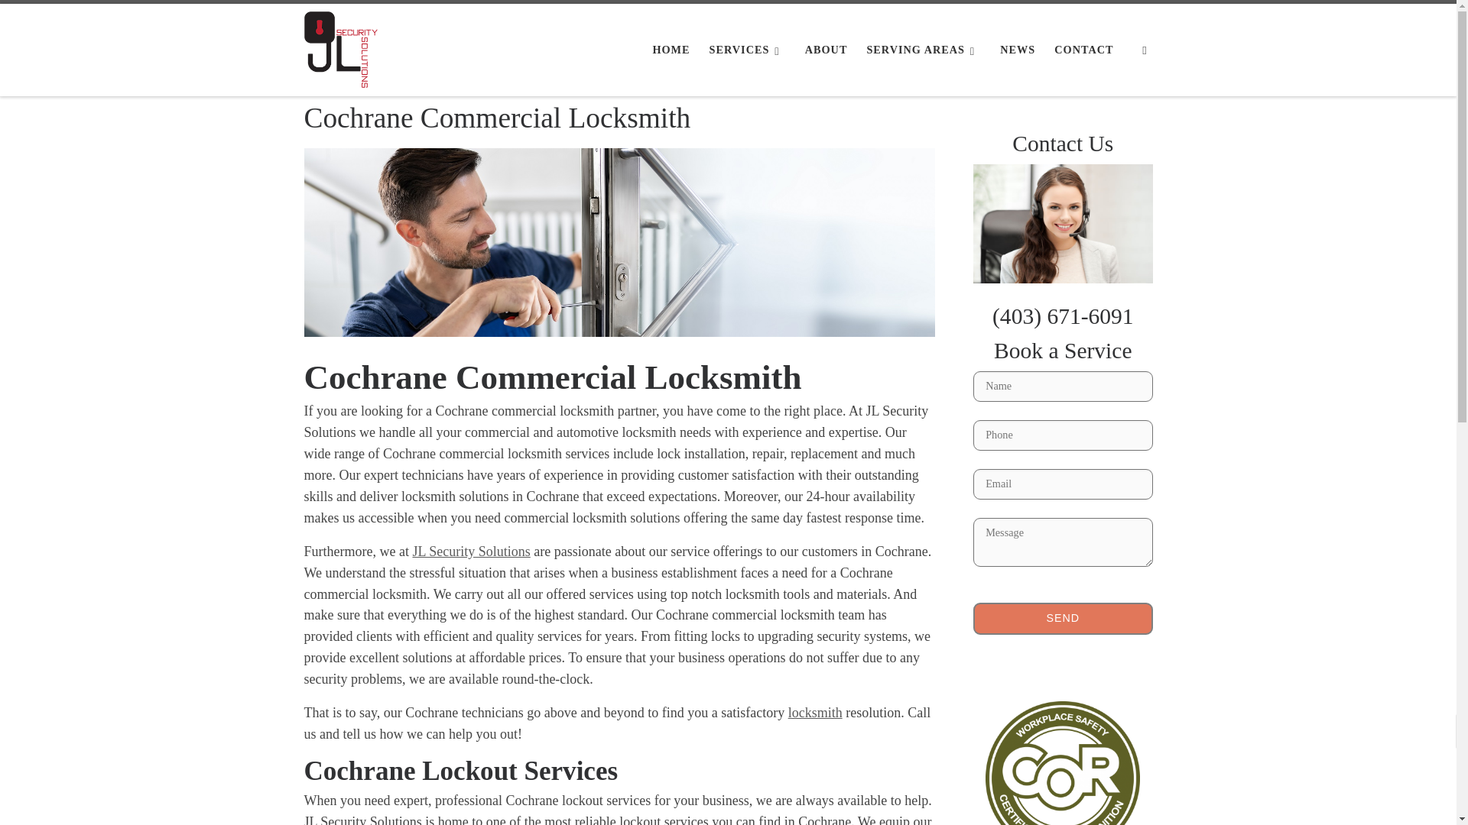 Image resolution: width=1468 pixels, height=825 pixels. What do you see at coordinates (748, 50) in the screenshot?
I see `SERVICES` at bounding box center [748, 50].